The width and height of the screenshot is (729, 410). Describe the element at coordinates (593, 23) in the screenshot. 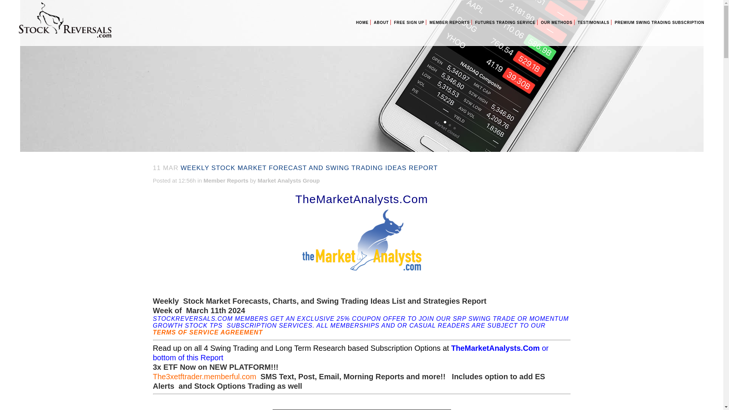

I see `TESTIMONIALS` at that location.